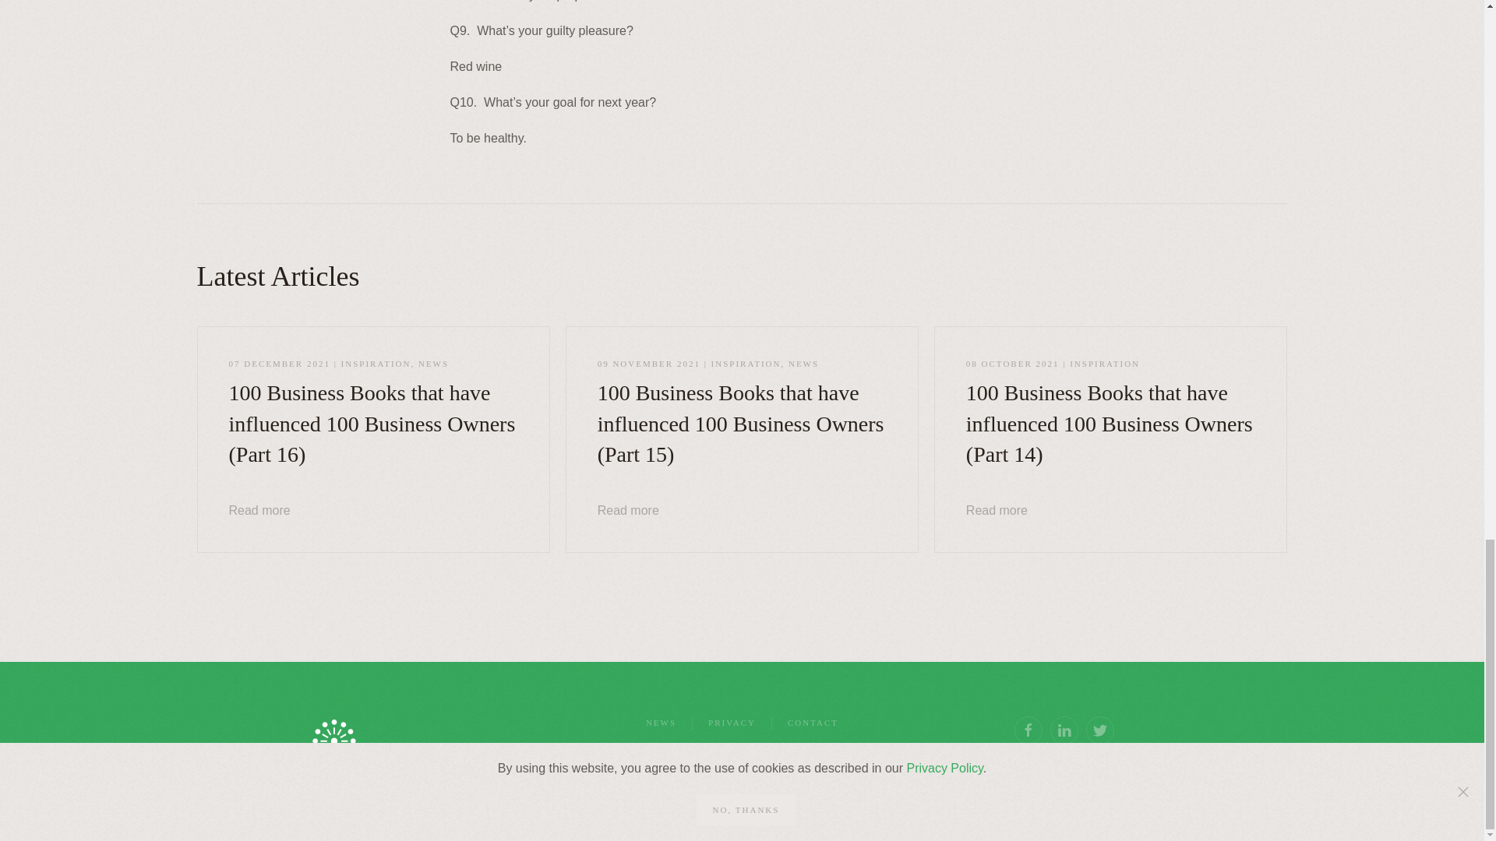 This screenshot has height=841, width=1496. What do you see at coordinates (997, 510) in the screenshot?
I see `Read more` at bounding box center [997, 510].